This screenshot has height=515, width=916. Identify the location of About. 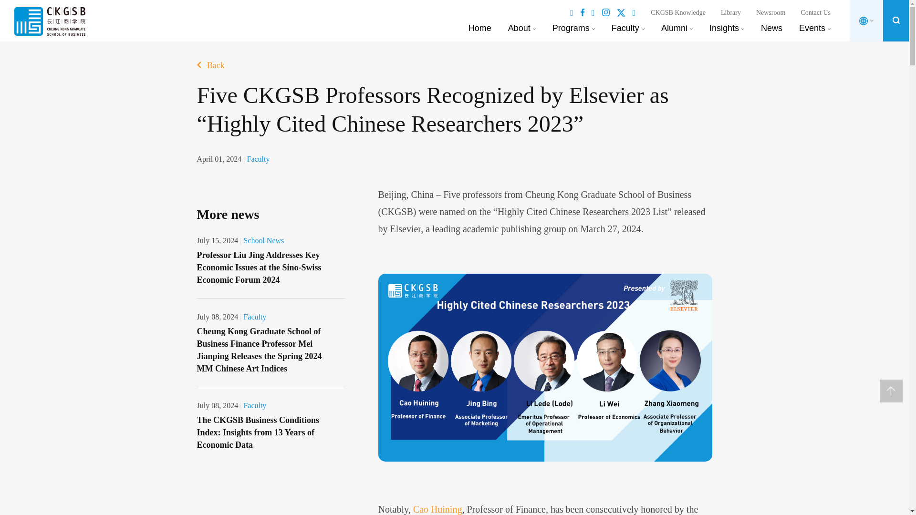
(519, 28).